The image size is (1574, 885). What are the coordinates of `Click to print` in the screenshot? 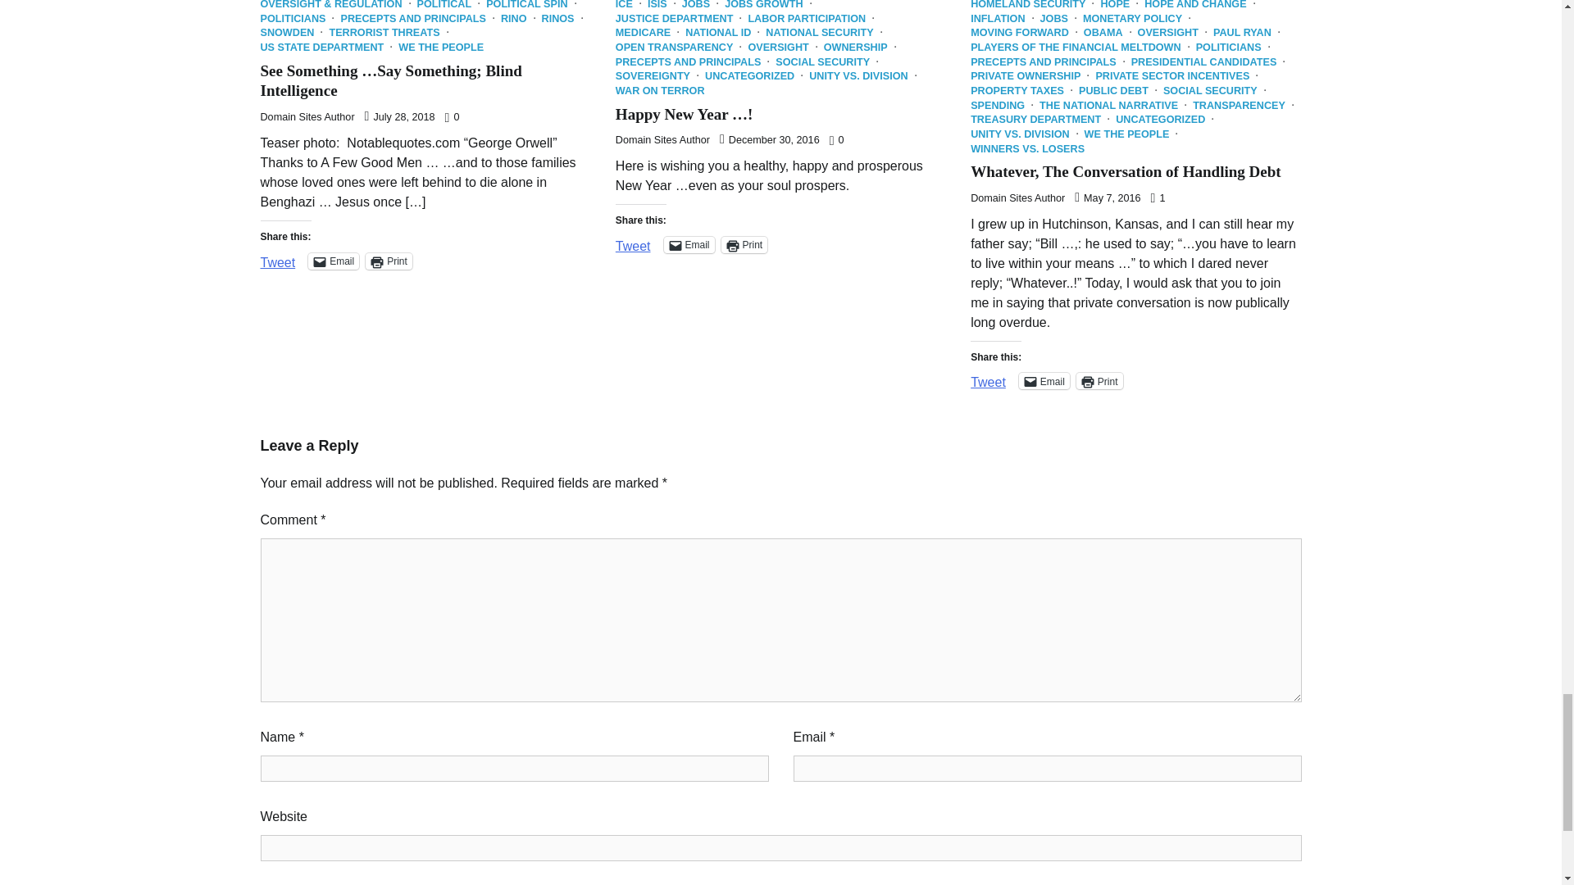 It's located at (389, 261).